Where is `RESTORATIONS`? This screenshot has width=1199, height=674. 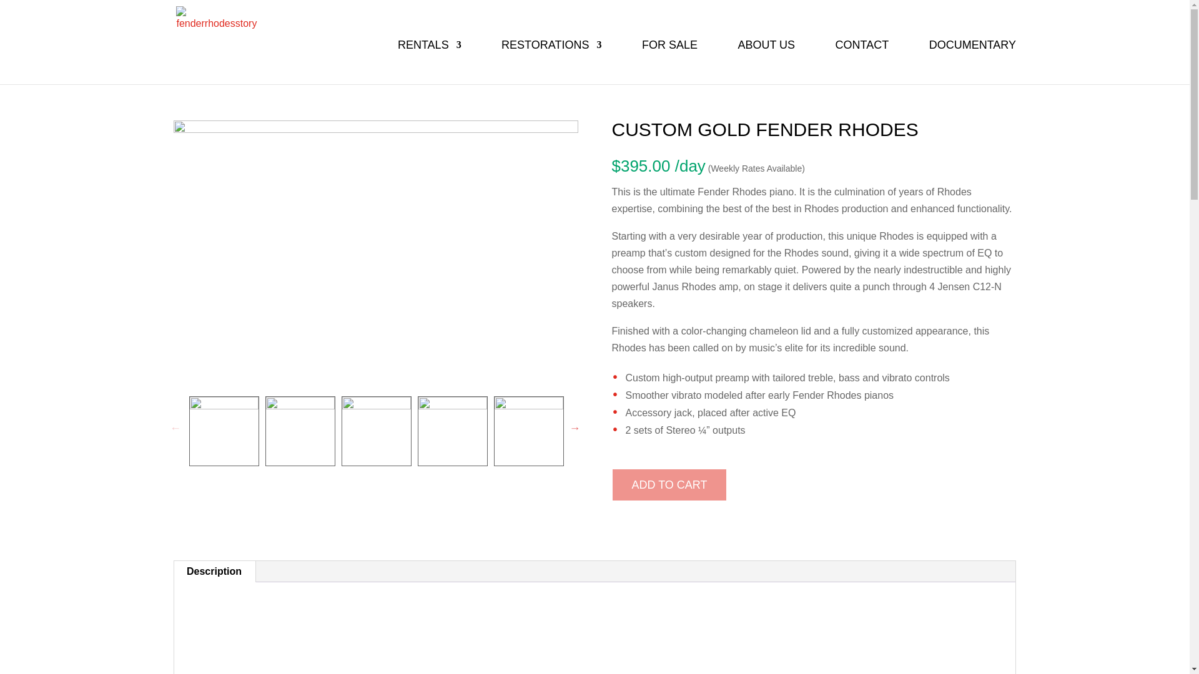 RESTORATIONS is located at coordinates (551, 54).